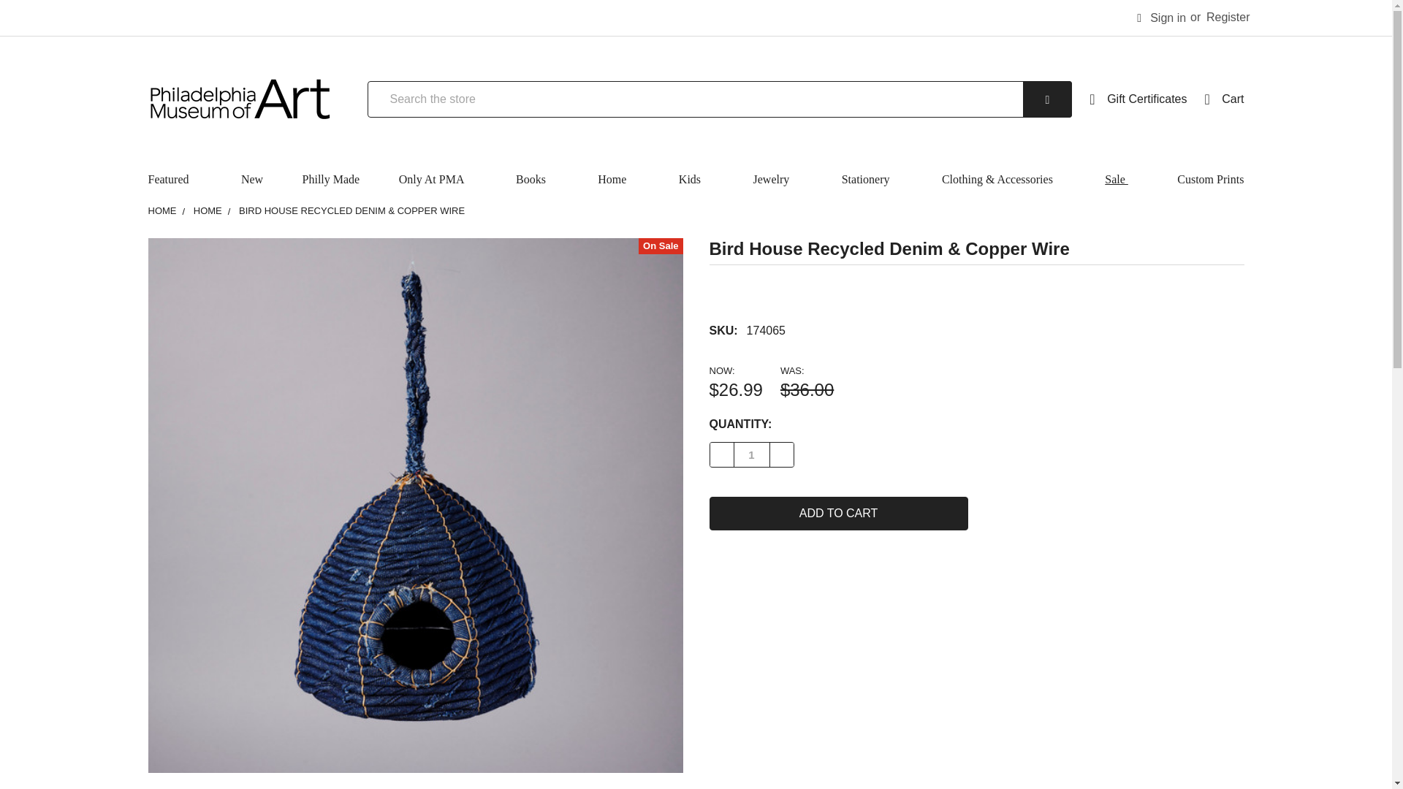 The image size is (1403, 789). I want to click on Philadelphia Museum Of Art, so click(238, 99).